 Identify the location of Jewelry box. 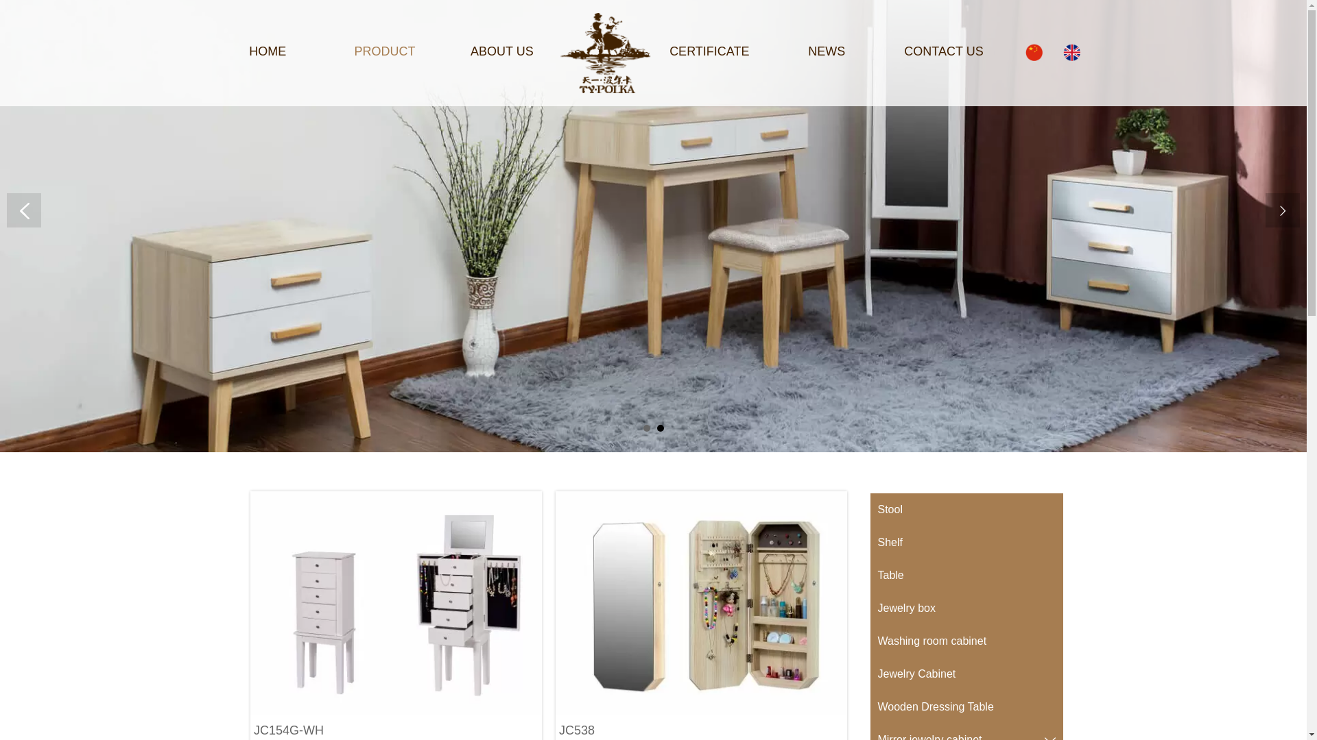
(966, 608).